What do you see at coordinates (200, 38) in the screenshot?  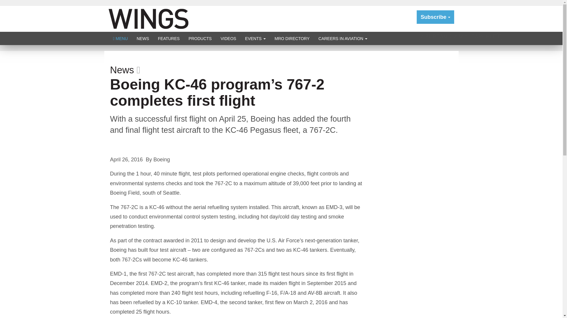 I see `PRODUCTS` at bounding box center [200, 38].